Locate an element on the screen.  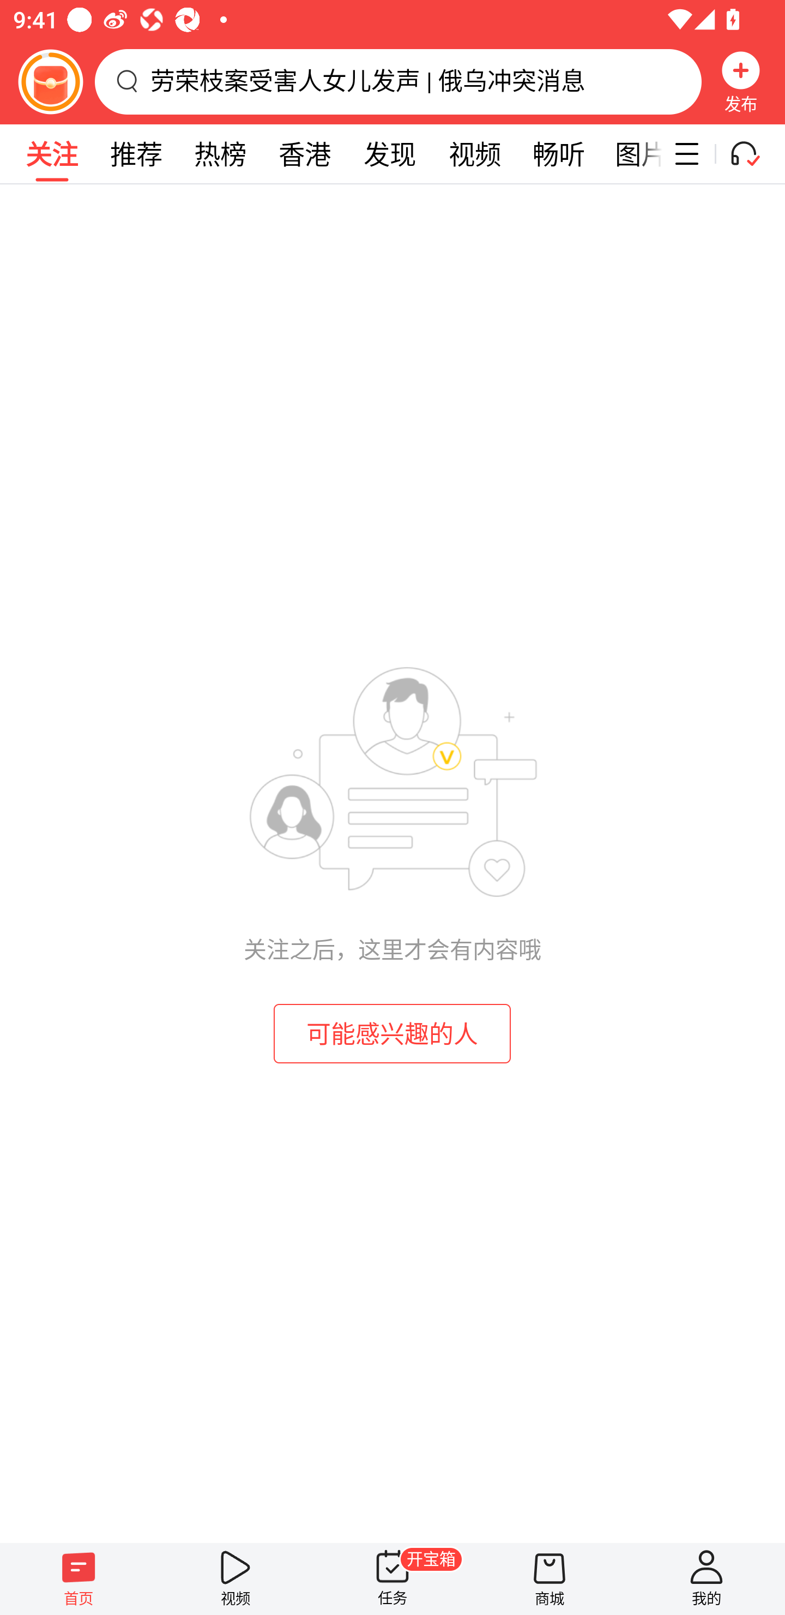
劳荣枝案受害人女儿发声 | 俄乌冲突消息 搜索框，劳荣枝案受害人女儿发声 | 俄乌冲突消息 is located at coordinates (398, 81).